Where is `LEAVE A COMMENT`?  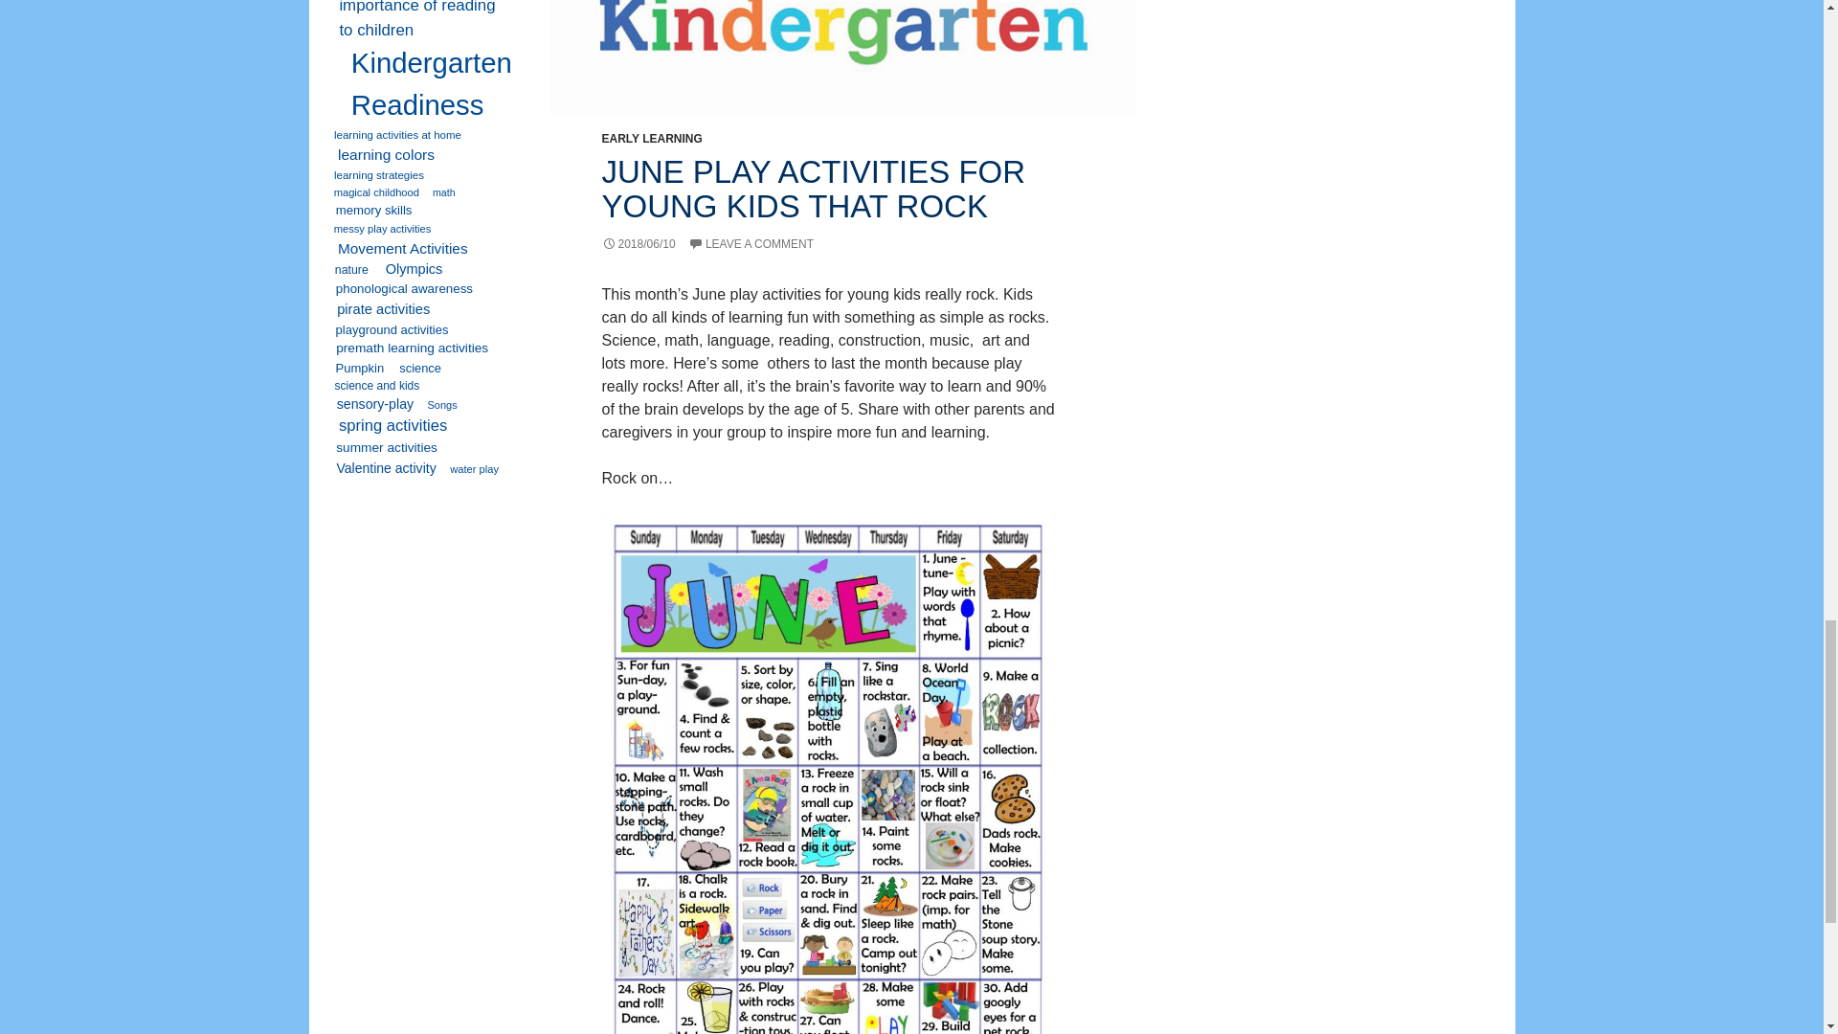 LEAVE A COMMENT is located at coordinates (751, 244).